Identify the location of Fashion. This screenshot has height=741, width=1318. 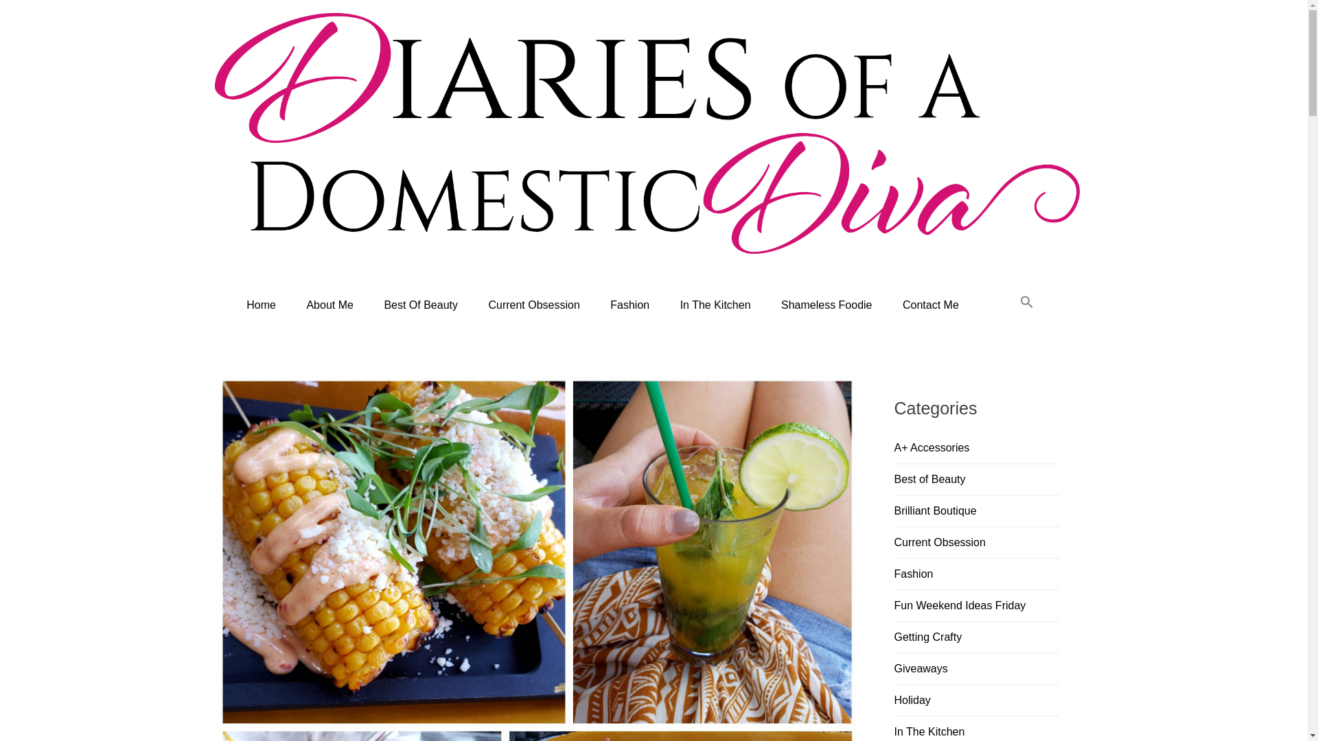
(629, 305).